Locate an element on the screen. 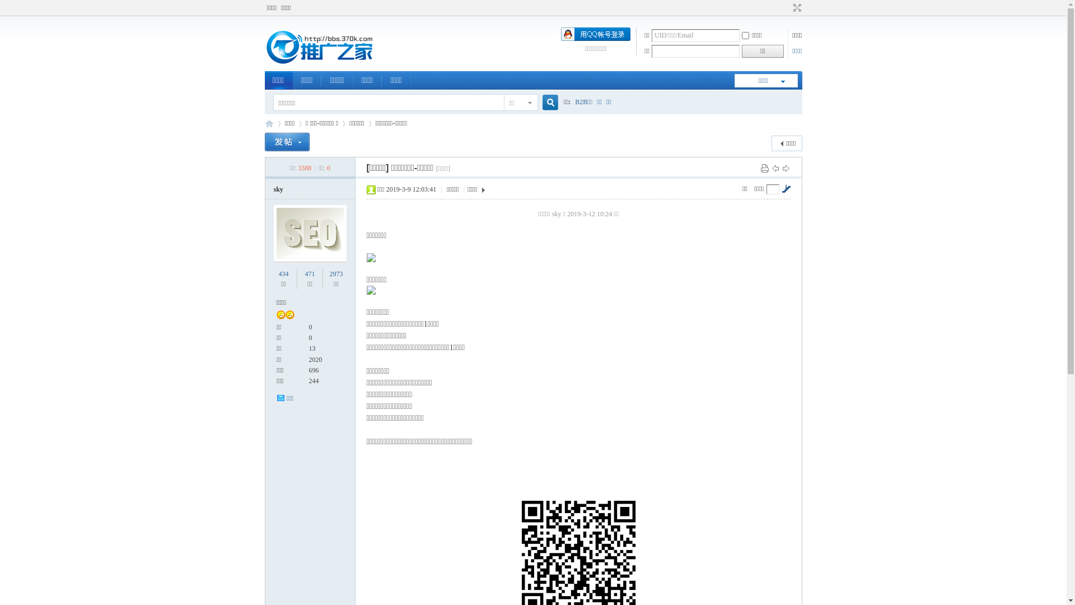 This screenshot has height=605, width=1075. true is located at coordinates (545, 103).